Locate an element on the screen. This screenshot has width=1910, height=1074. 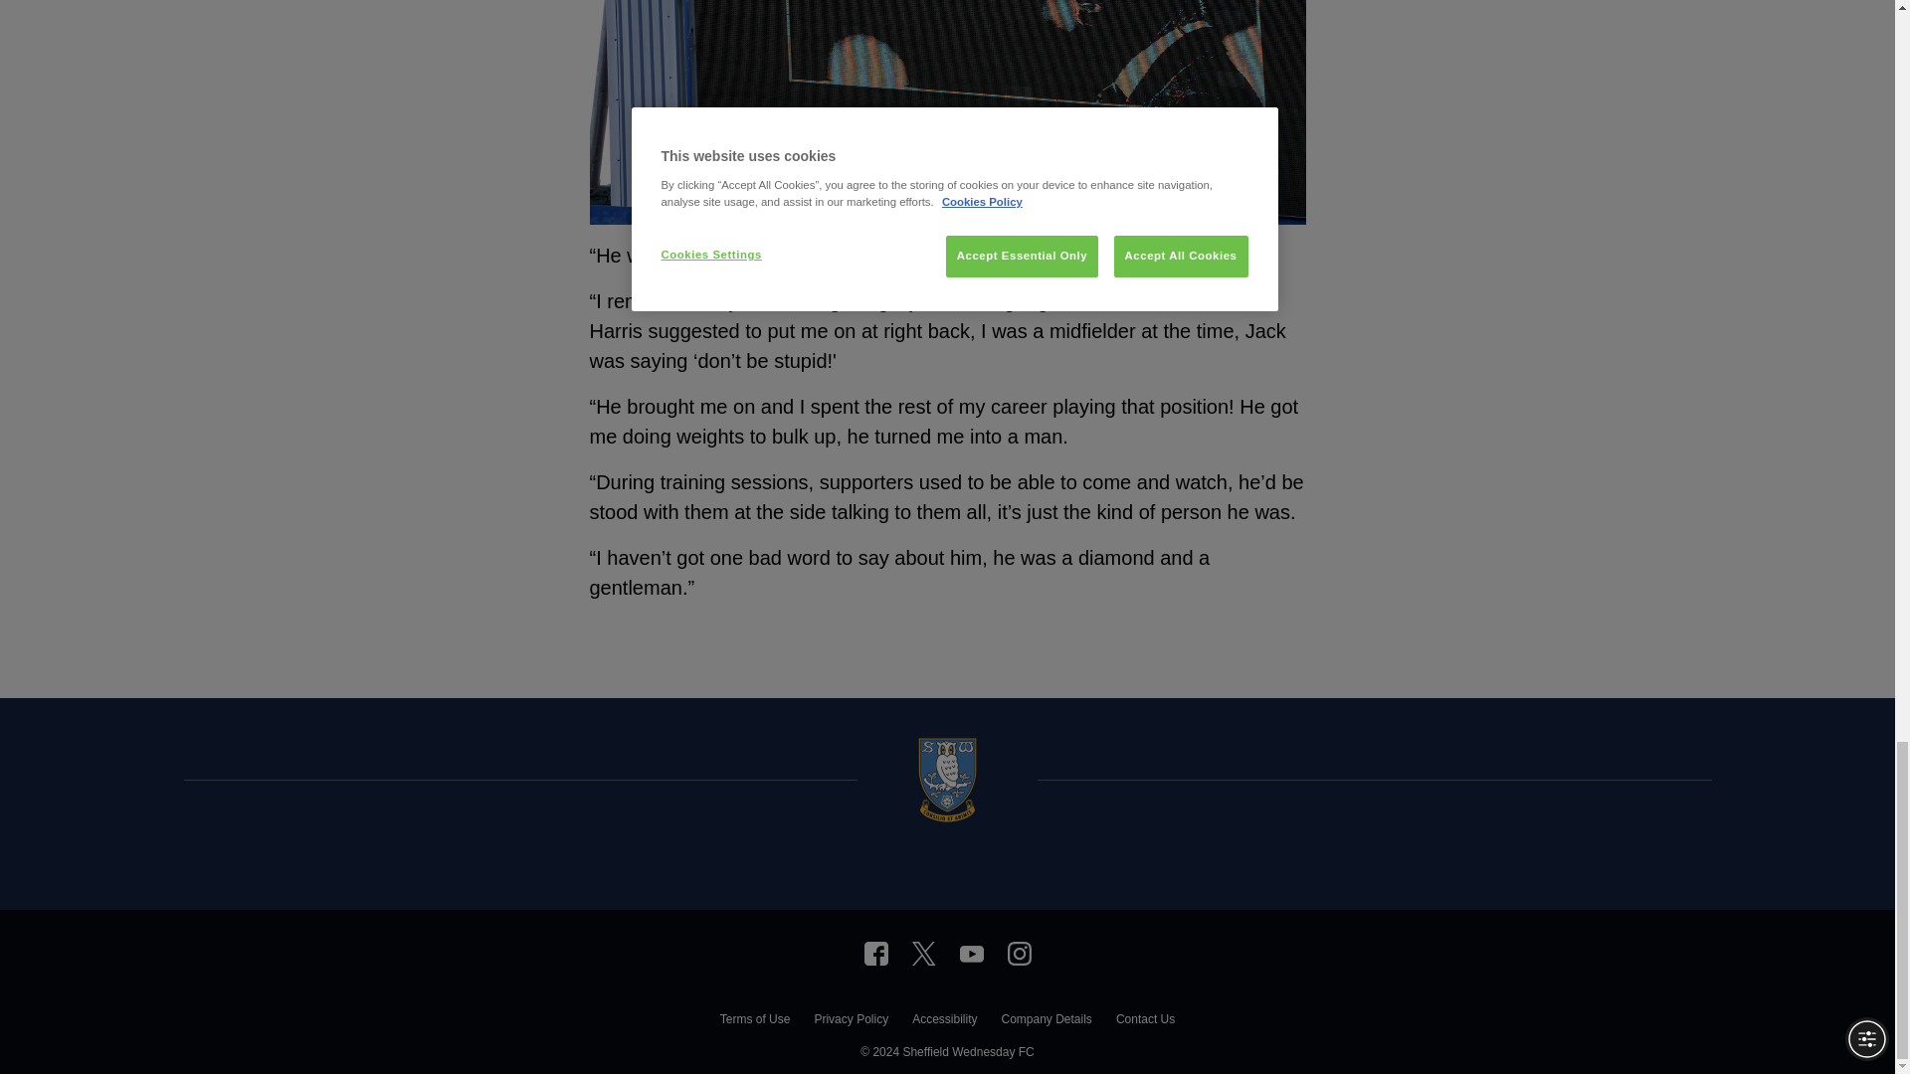
Accessibility is located at coordinates (944, 1020).